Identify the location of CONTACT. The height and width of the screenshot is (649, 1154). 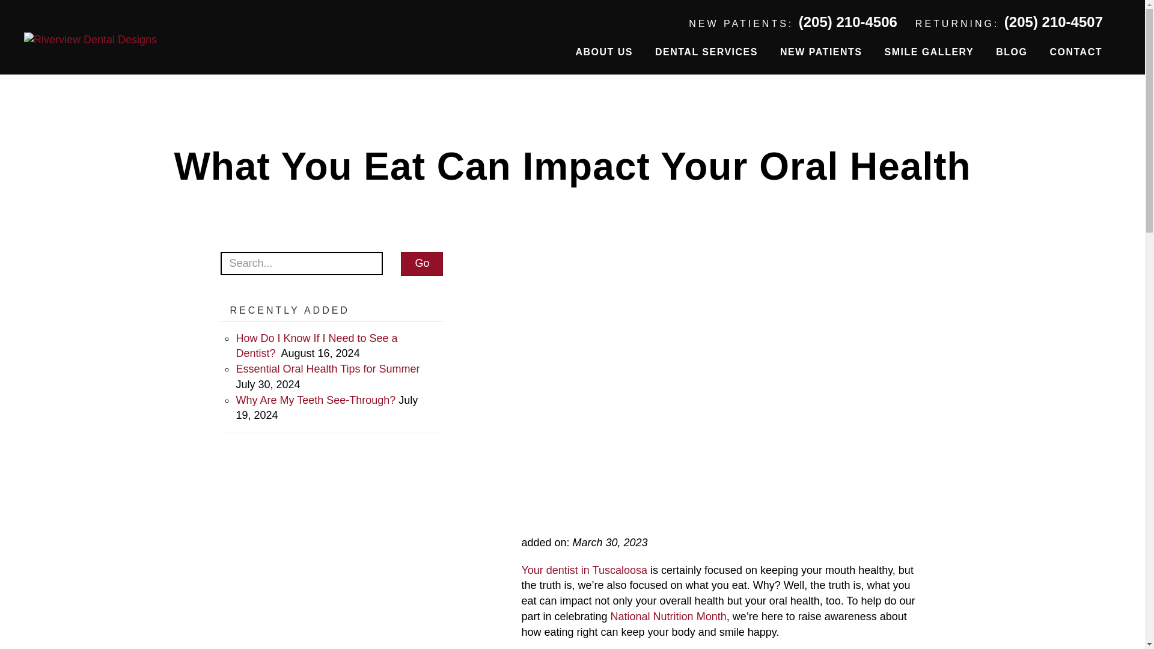
(1076, 52).